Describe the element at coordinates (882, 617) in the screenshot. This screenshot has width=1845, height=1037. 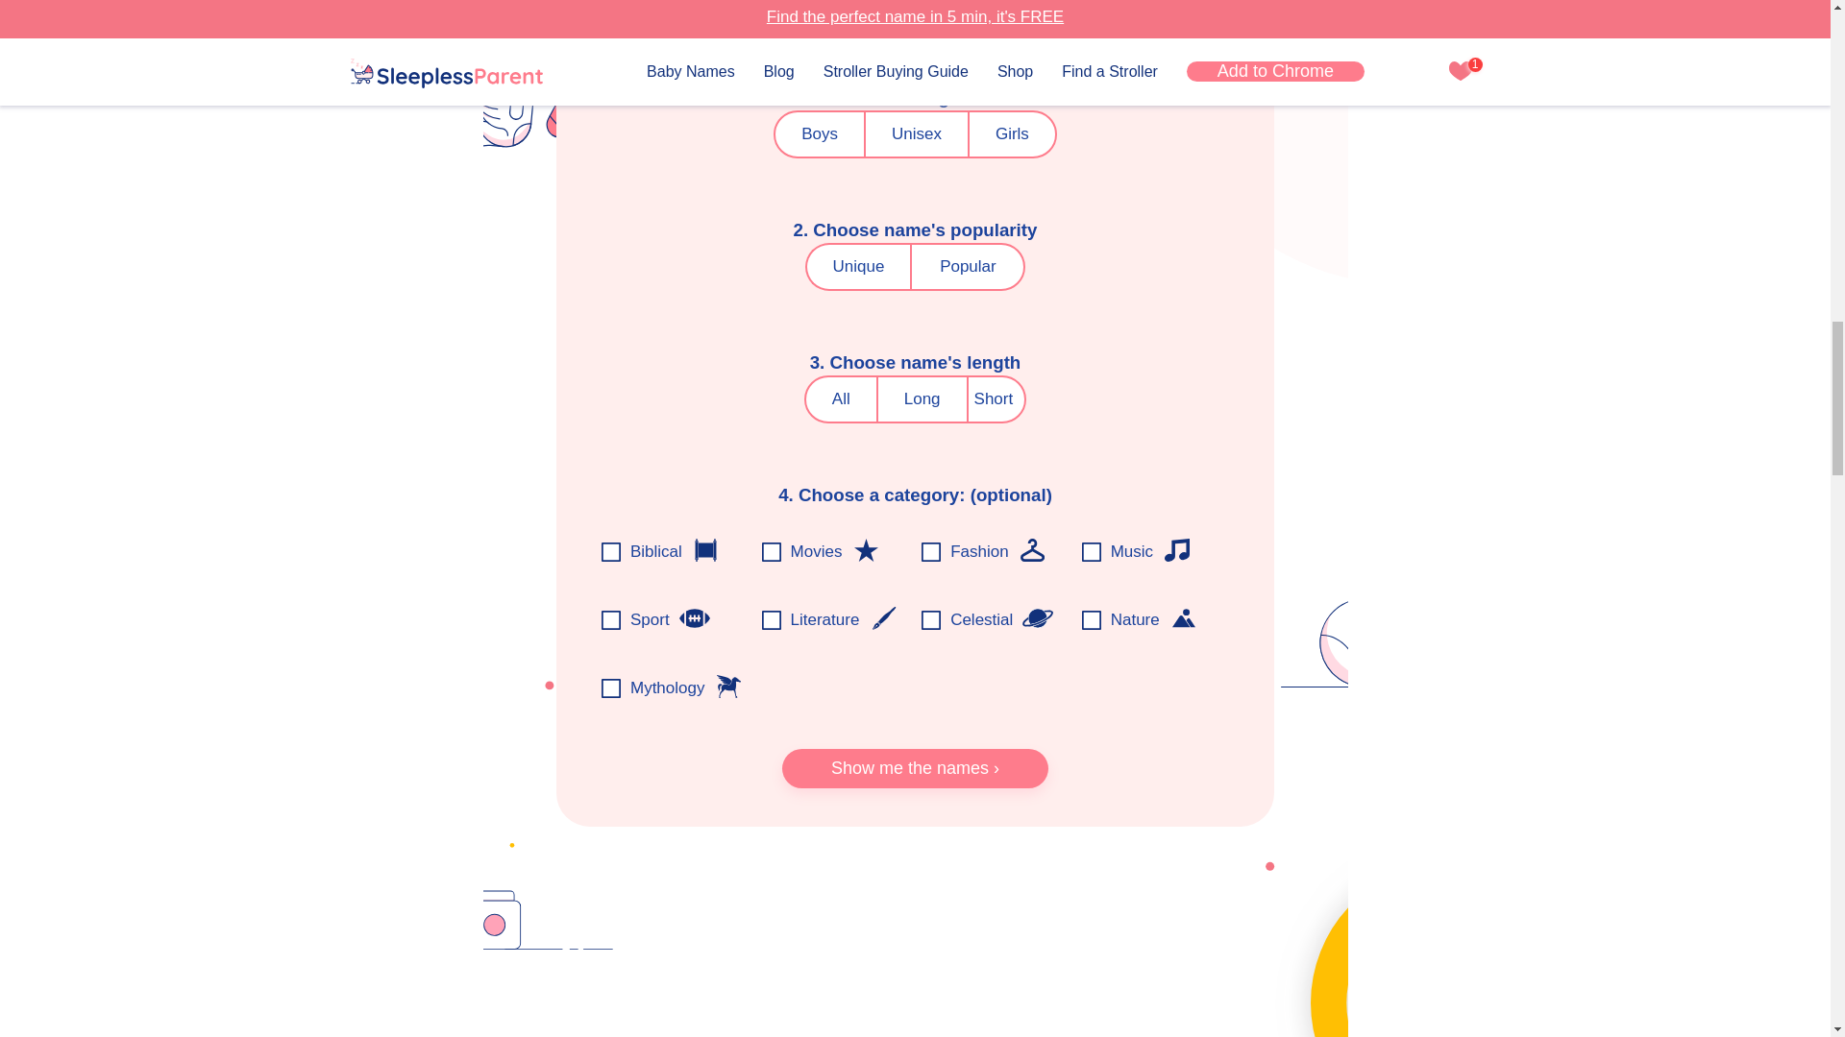
I see `Literature` at that location.